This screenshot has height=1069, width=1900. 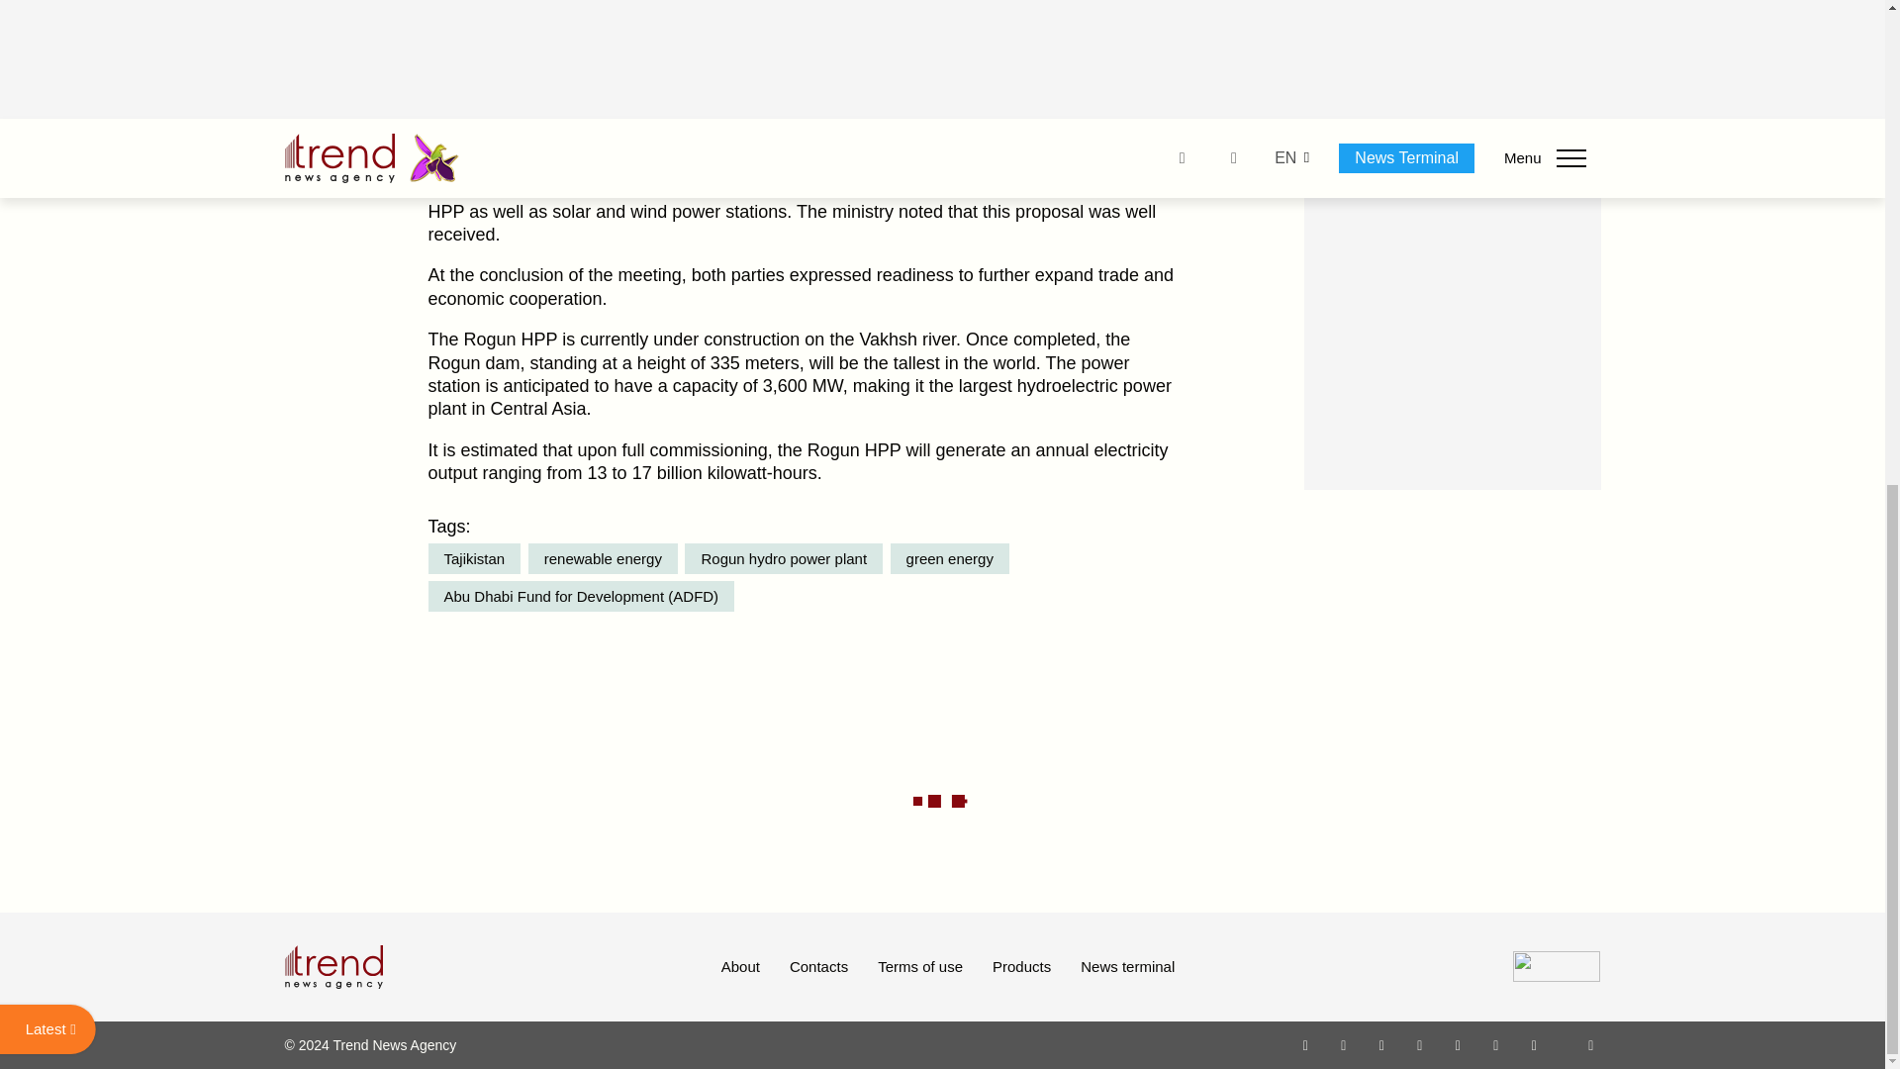 What do you see at coordinates (1534, 1044) in the screenshot?
I see `Android App` at bounding box center [1534, 1044].